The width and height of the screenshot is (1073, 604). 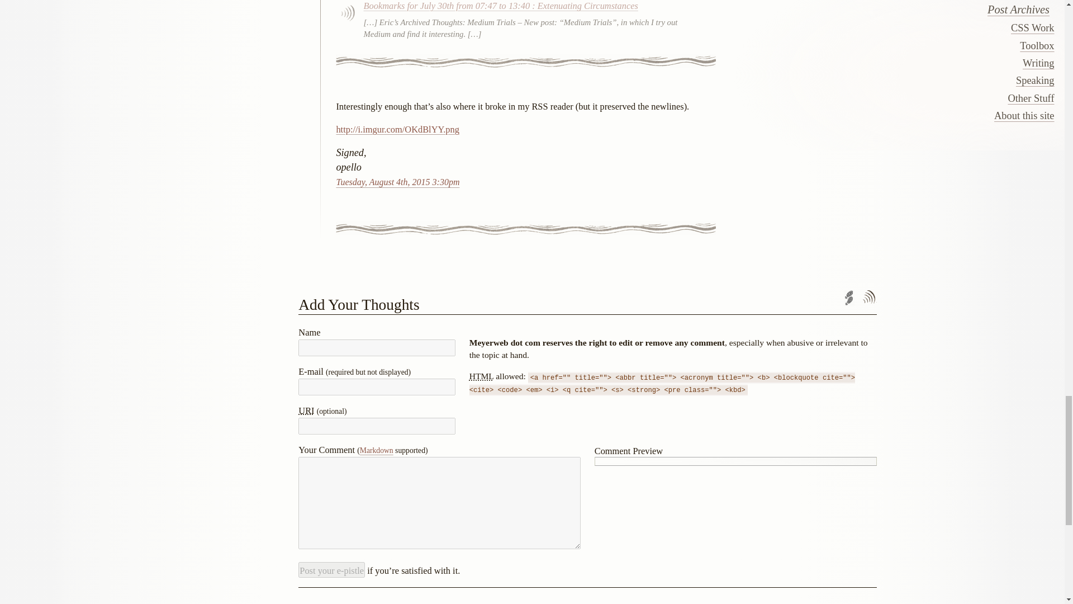 I want to click on Hypertext Markup Language, so click(x=482, y=376).